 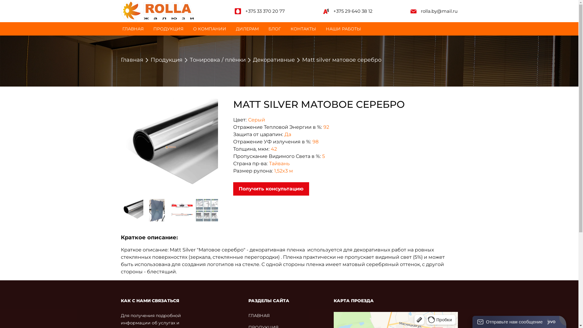 I want to click on rolla.by@mail.ru, so click(x=439, y=11).